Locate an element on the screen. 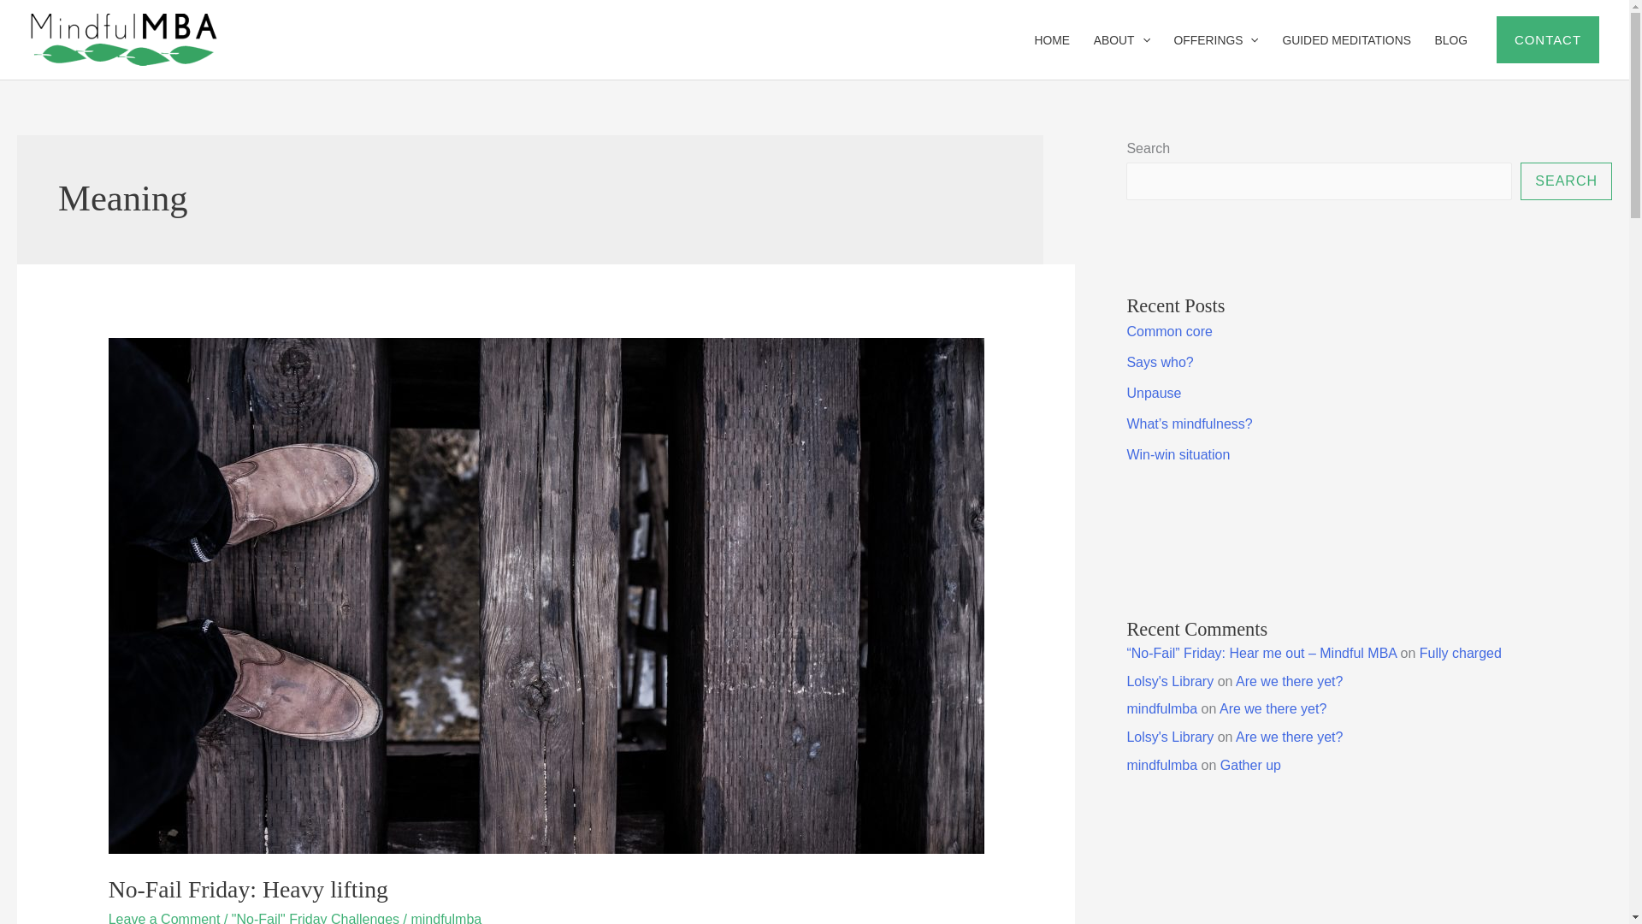 Image resolution: width=1642 pixels, height=924 pixels. Leave a Comment is located at coordinates (164, 917).